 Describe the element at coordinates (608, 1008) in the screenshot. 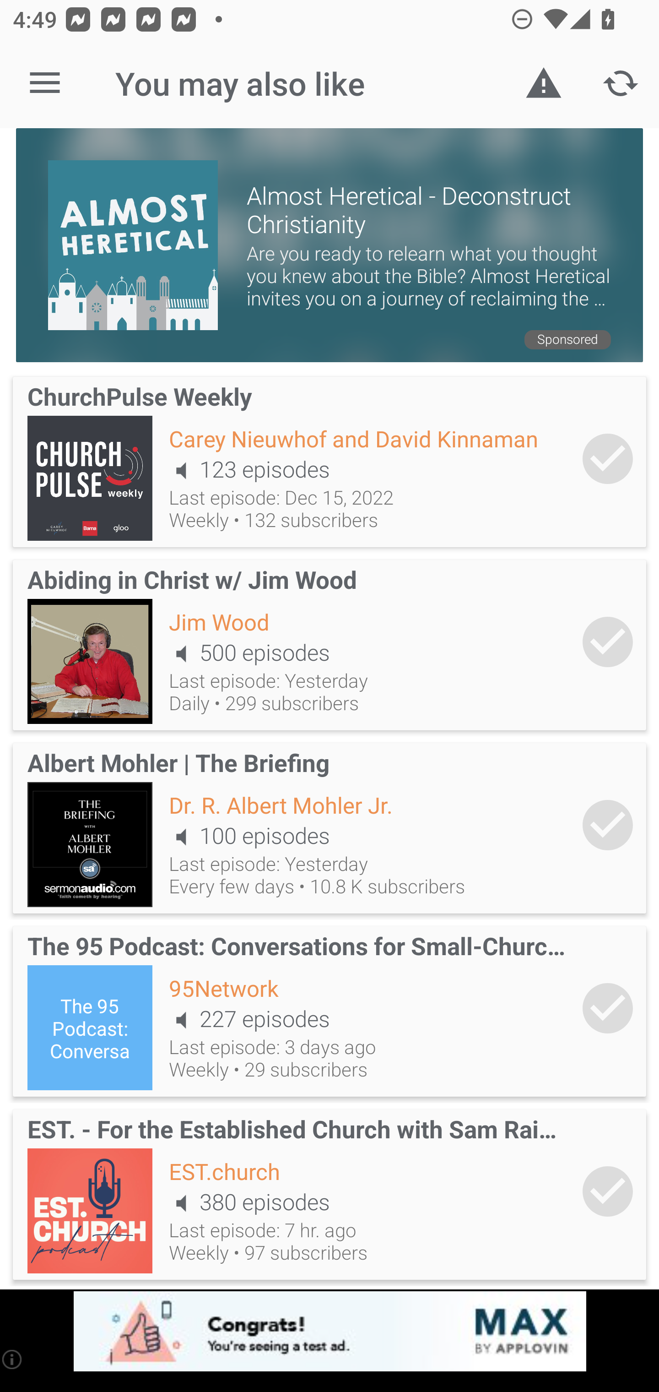

I see `Add` at that location.